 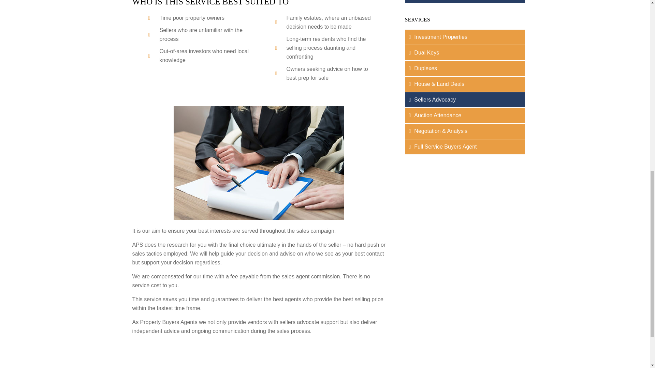 What do you see at coordinates (259, 163) in the screenshot?
I see `Services-Seller-Advocacy2` at bounding box center [259, 163].